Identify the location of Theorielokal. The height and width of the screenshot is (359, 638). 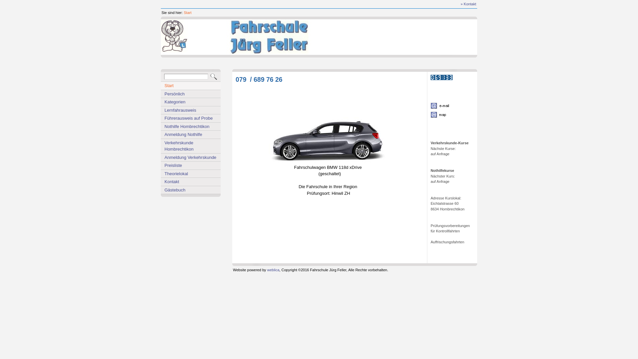
(191, 174).